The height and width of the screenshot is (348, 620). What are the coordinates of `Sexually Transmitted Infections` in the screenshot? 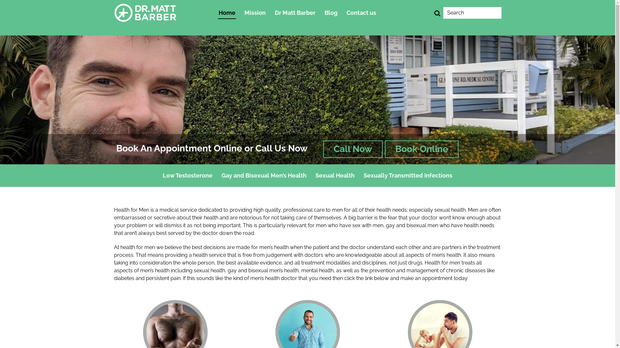 It's located at (408, 176).